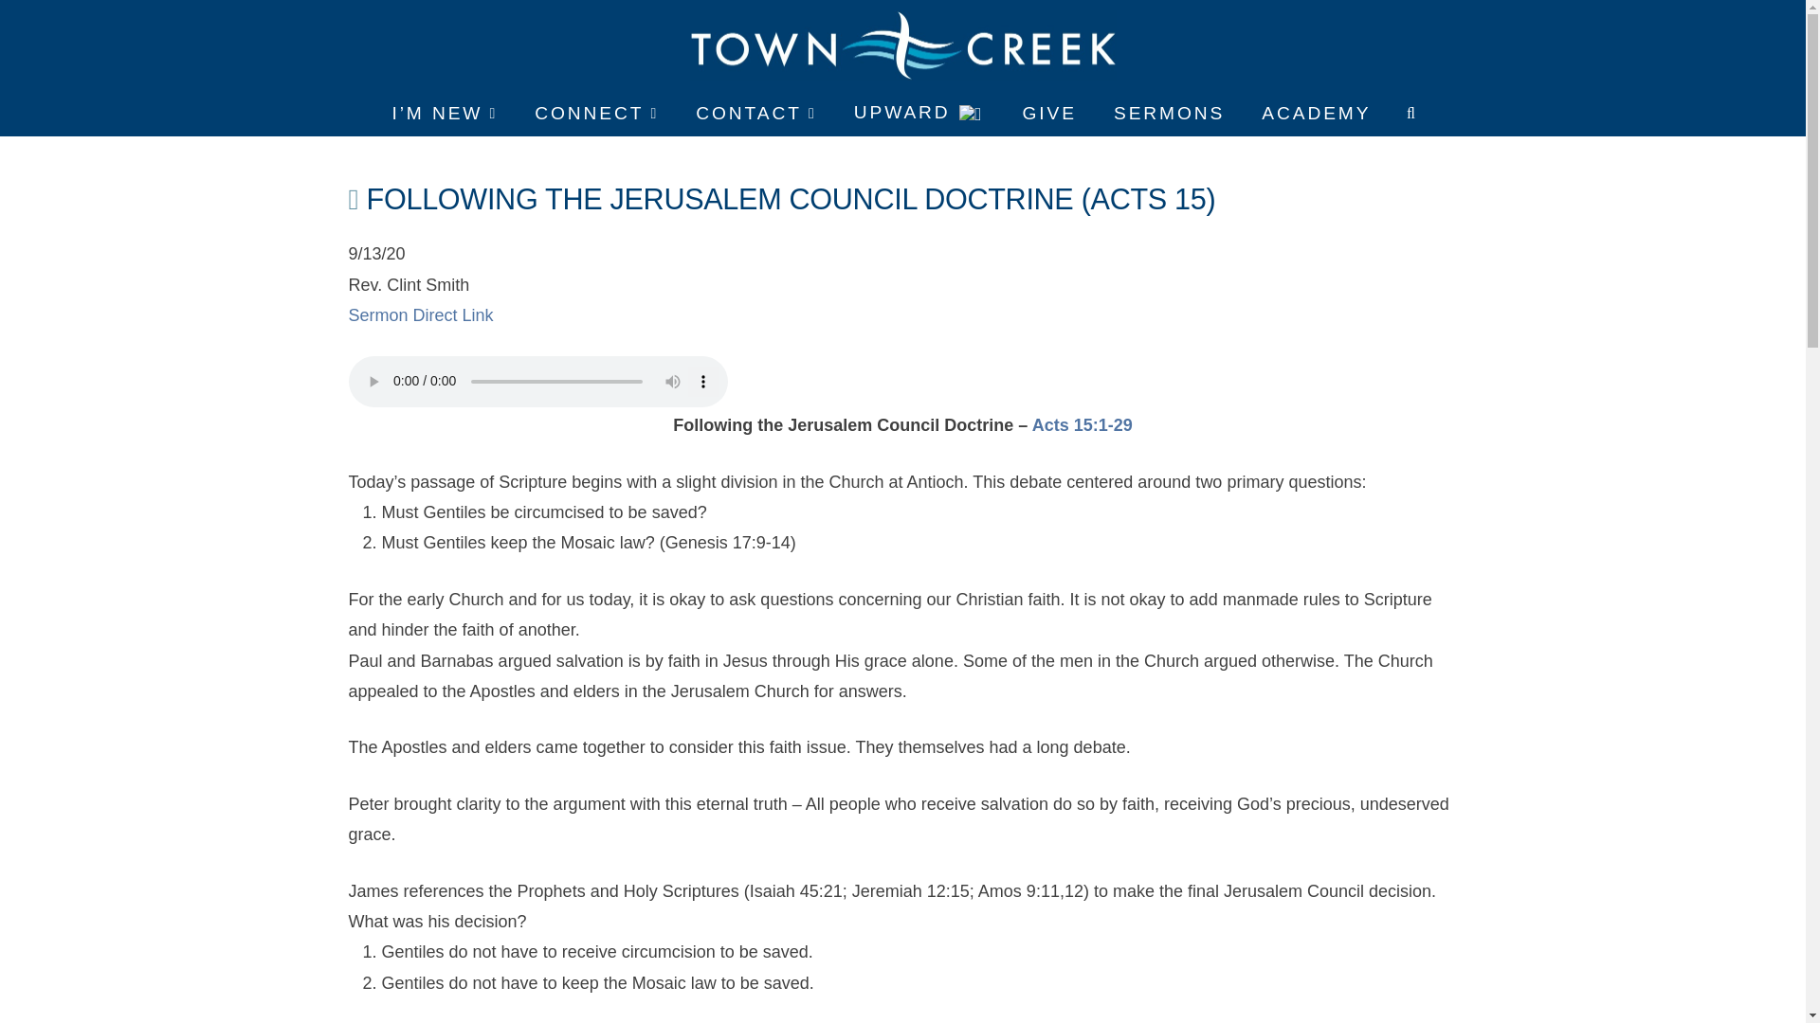 This screenshot has height=1023, width=1820. I want to click on CONTACT, so click(755, 114).